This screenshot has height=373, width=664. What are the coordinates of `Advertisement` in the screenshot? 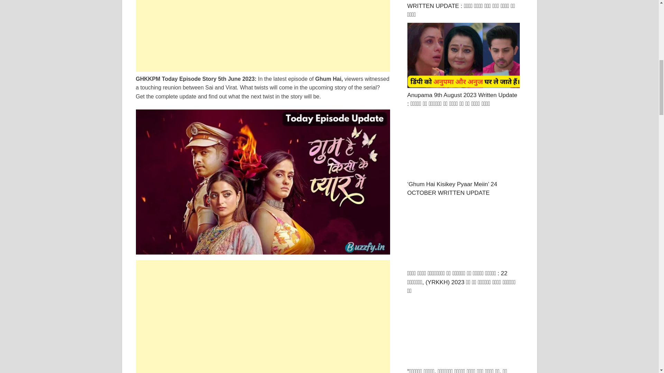 It's located at (262, 36).